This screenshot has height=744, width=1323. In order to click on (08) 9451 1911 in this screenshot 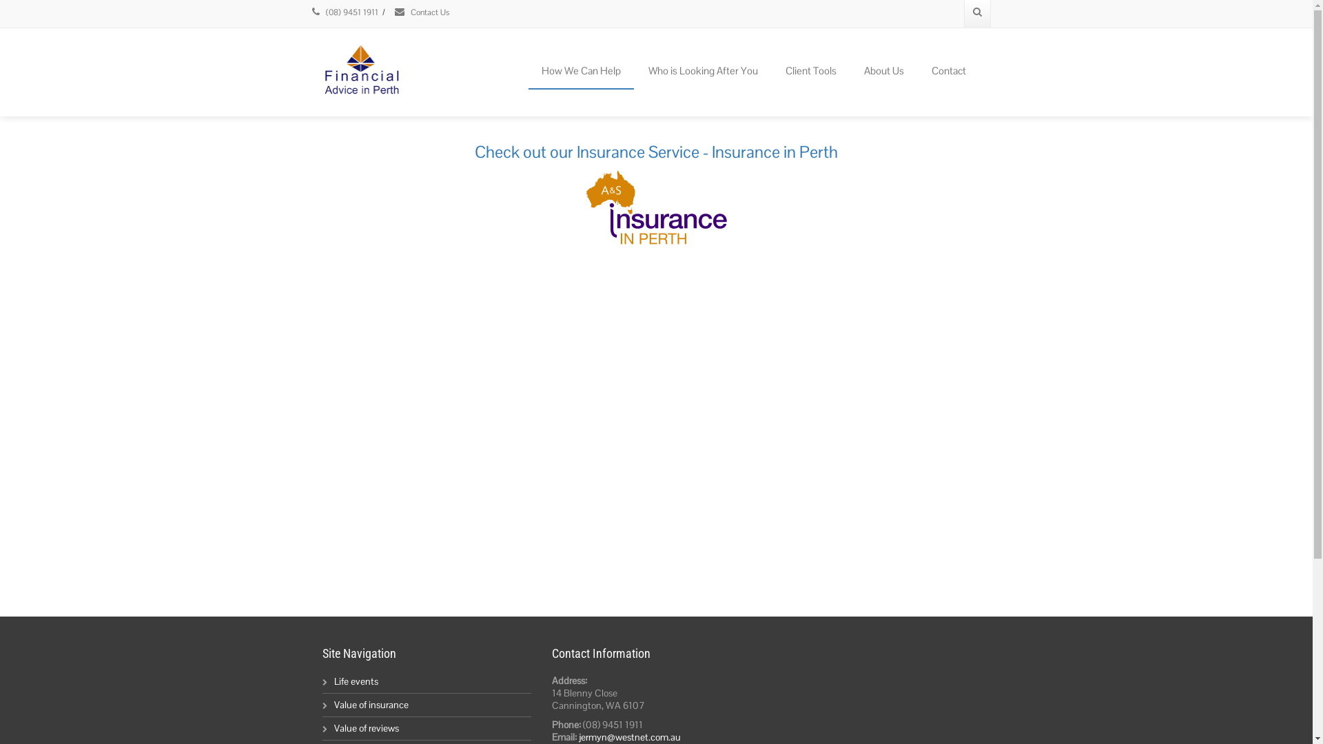, I will do `click(346, 12)`.